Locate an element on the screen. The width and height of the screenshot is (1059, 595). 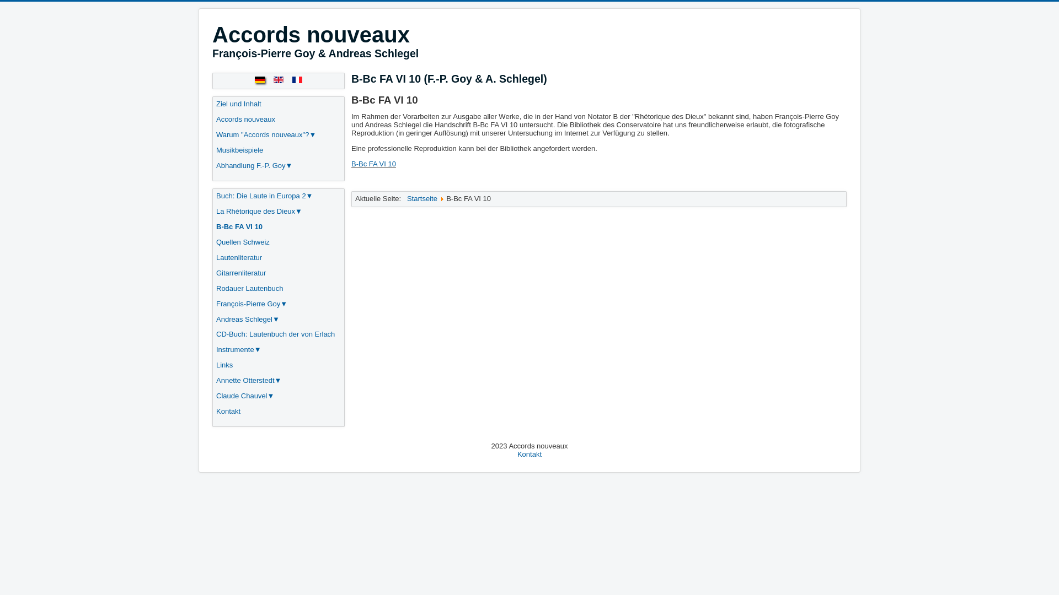
Links is located at coordinates (224, 365).